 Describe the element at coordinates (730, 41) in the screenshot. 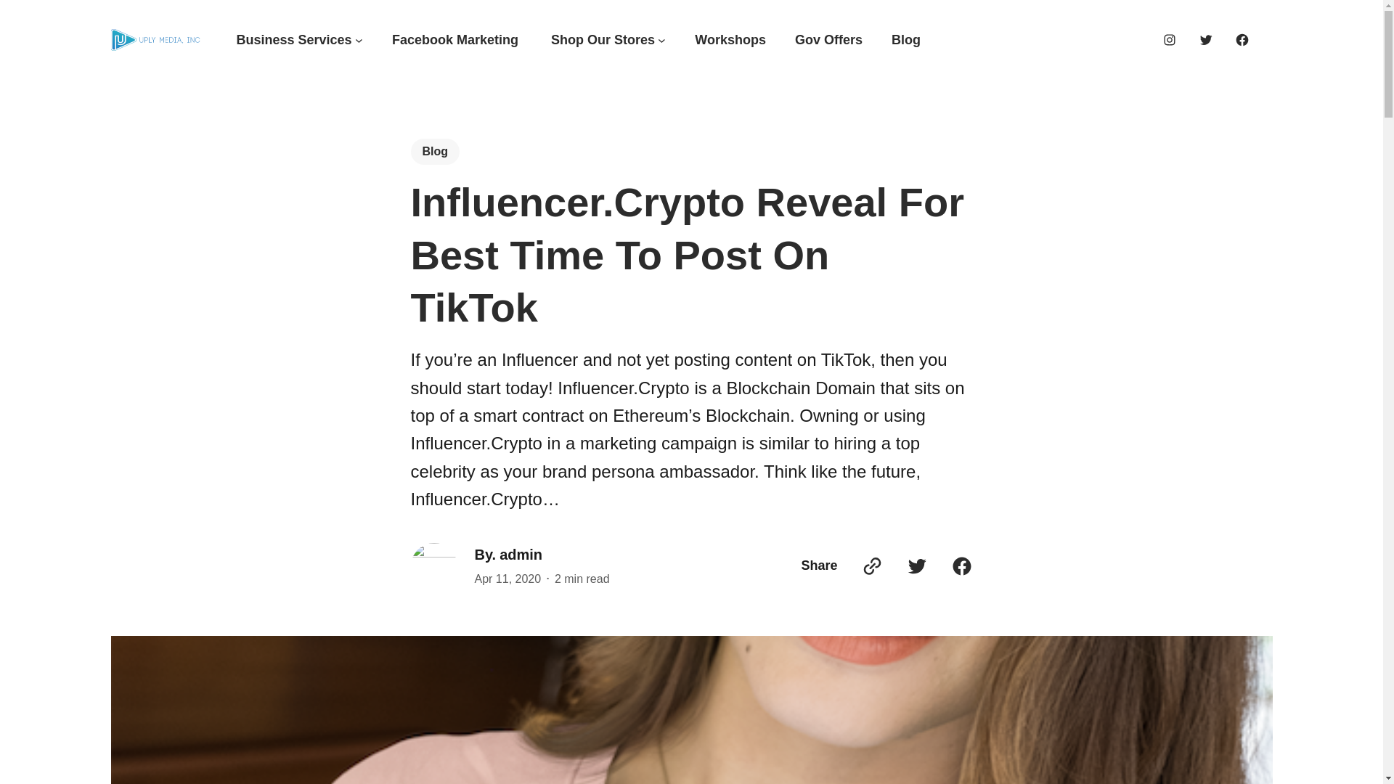

I see `Workshops` at that location.